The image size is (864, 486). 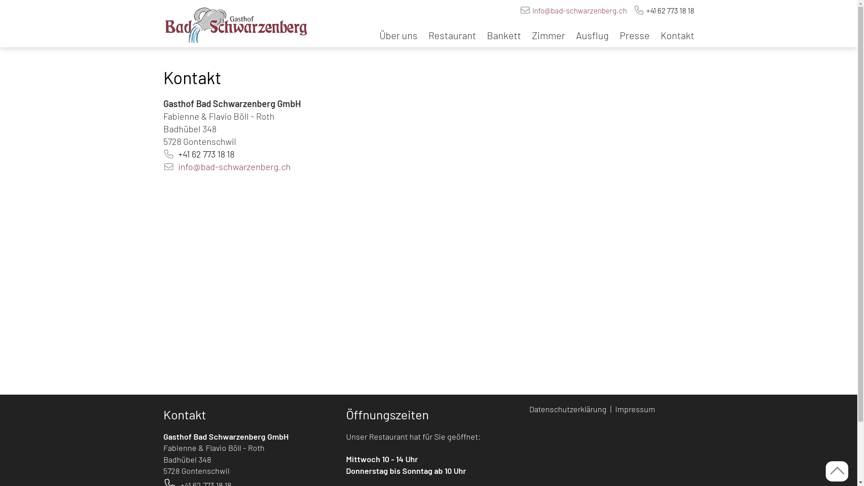 What do you see at coordinates (670, 10) in the screenshot?
I see `+41 62 773 18 18` at bounding box center [670, 10].